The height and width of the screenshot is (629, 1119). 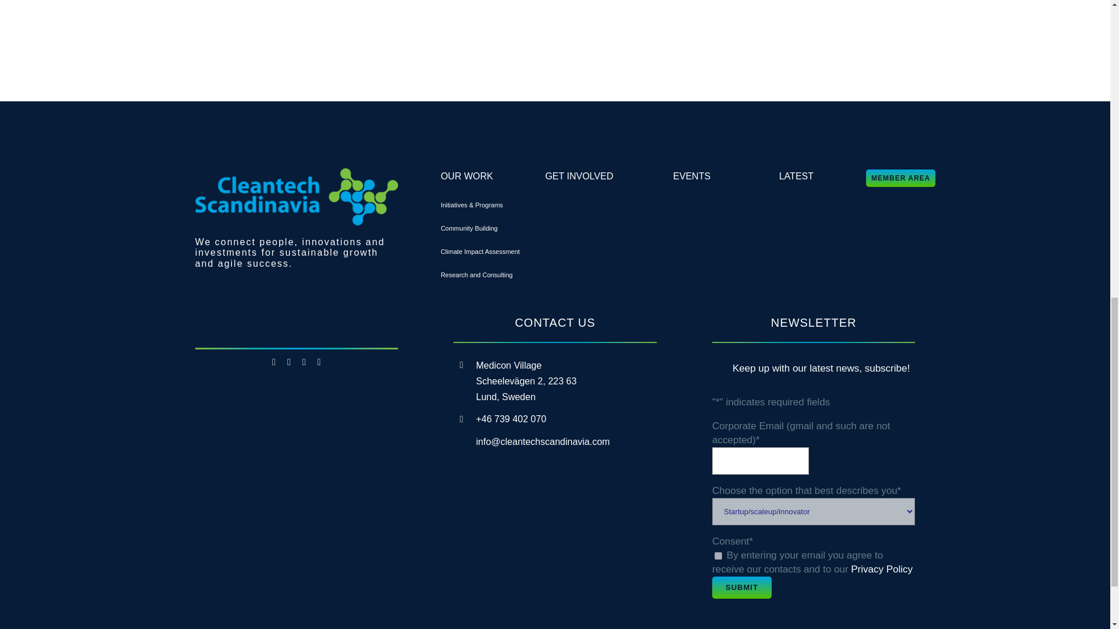 I want to click on Research and Consulting, so click(x=477, y=275).